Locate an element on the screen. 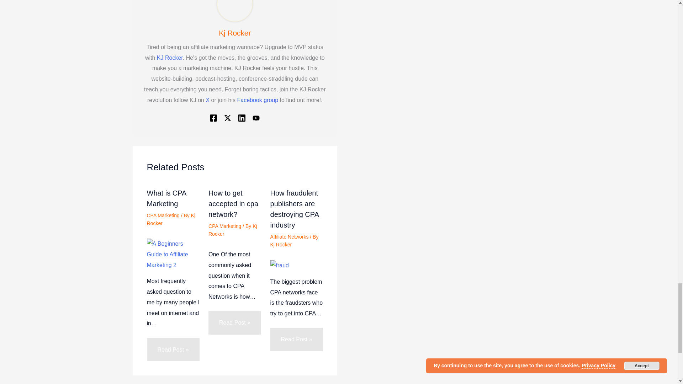 The width and height of the screenshot is (683, 384). View all posts by Kj Rocker is located at coordinates (233, 230).